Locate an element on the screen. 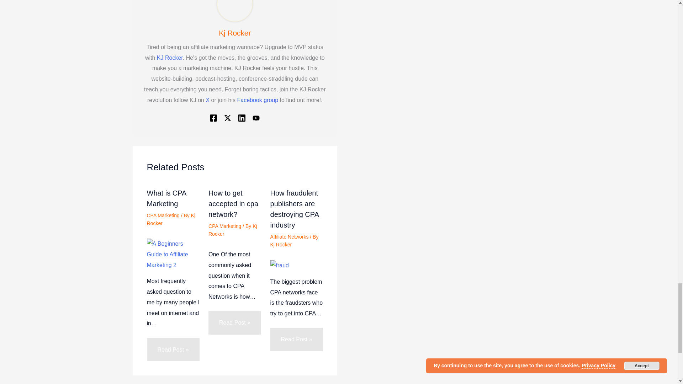 The width and height of the screenshot is (683, 384). View all posts by Kj Rocker is located at coordinates (233, 230).